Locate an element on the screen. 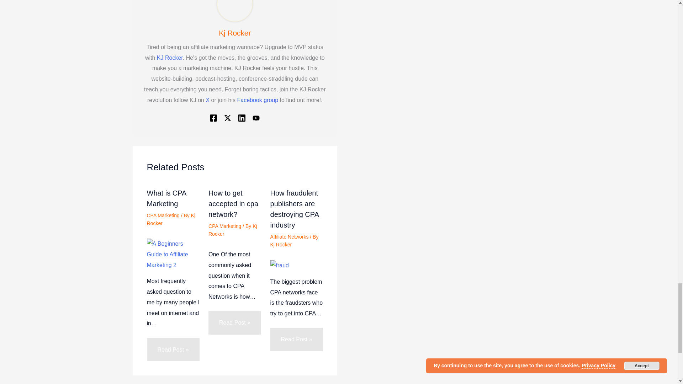 The width and height of the screenshot is (683, 384). View all posts by Kj Rocker is located at coordinates (233, 230).